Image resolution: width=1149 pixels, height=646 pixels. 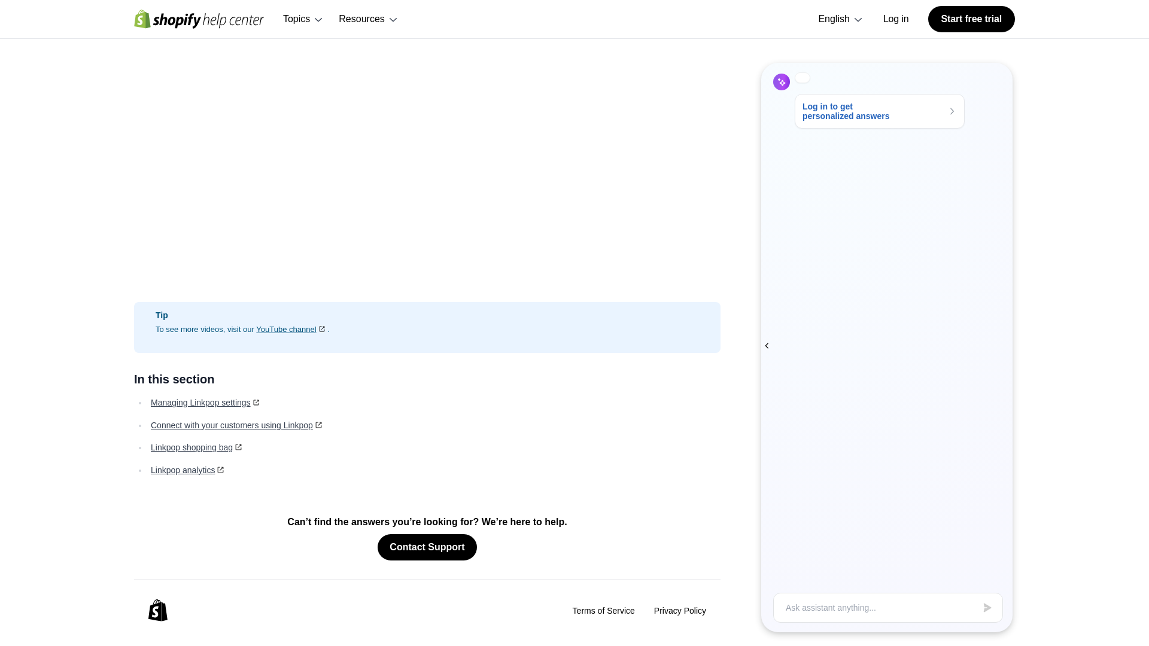 I want to click on Privacy Policy, so click(x=680, y=610).